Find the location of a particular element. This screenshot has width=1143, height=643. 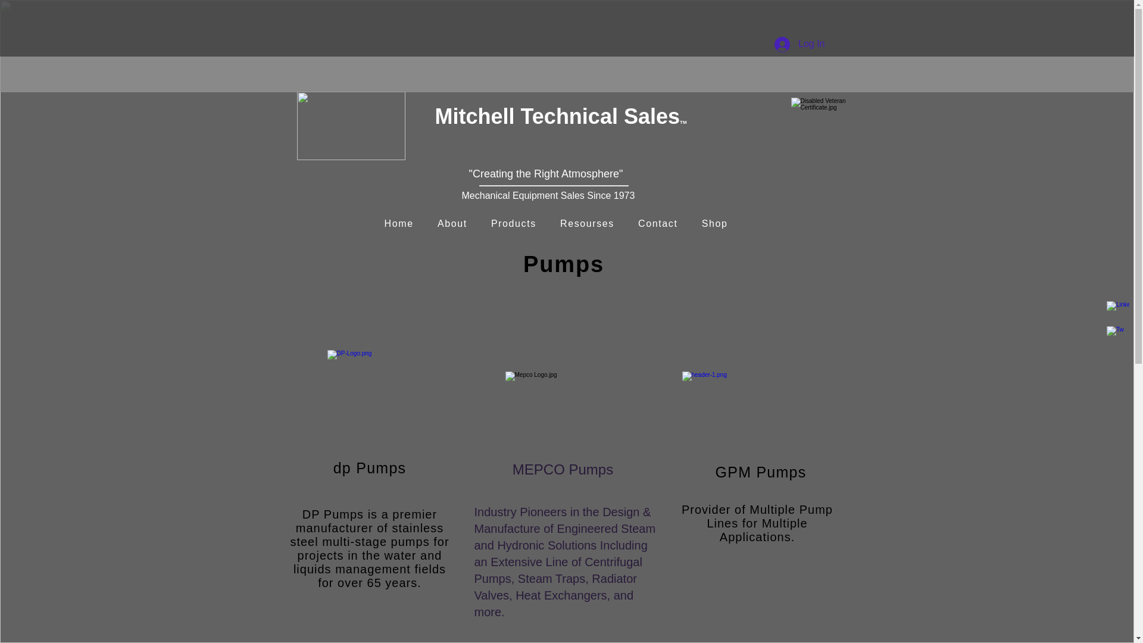

Header.jpg is located at coordinates (350, 126).